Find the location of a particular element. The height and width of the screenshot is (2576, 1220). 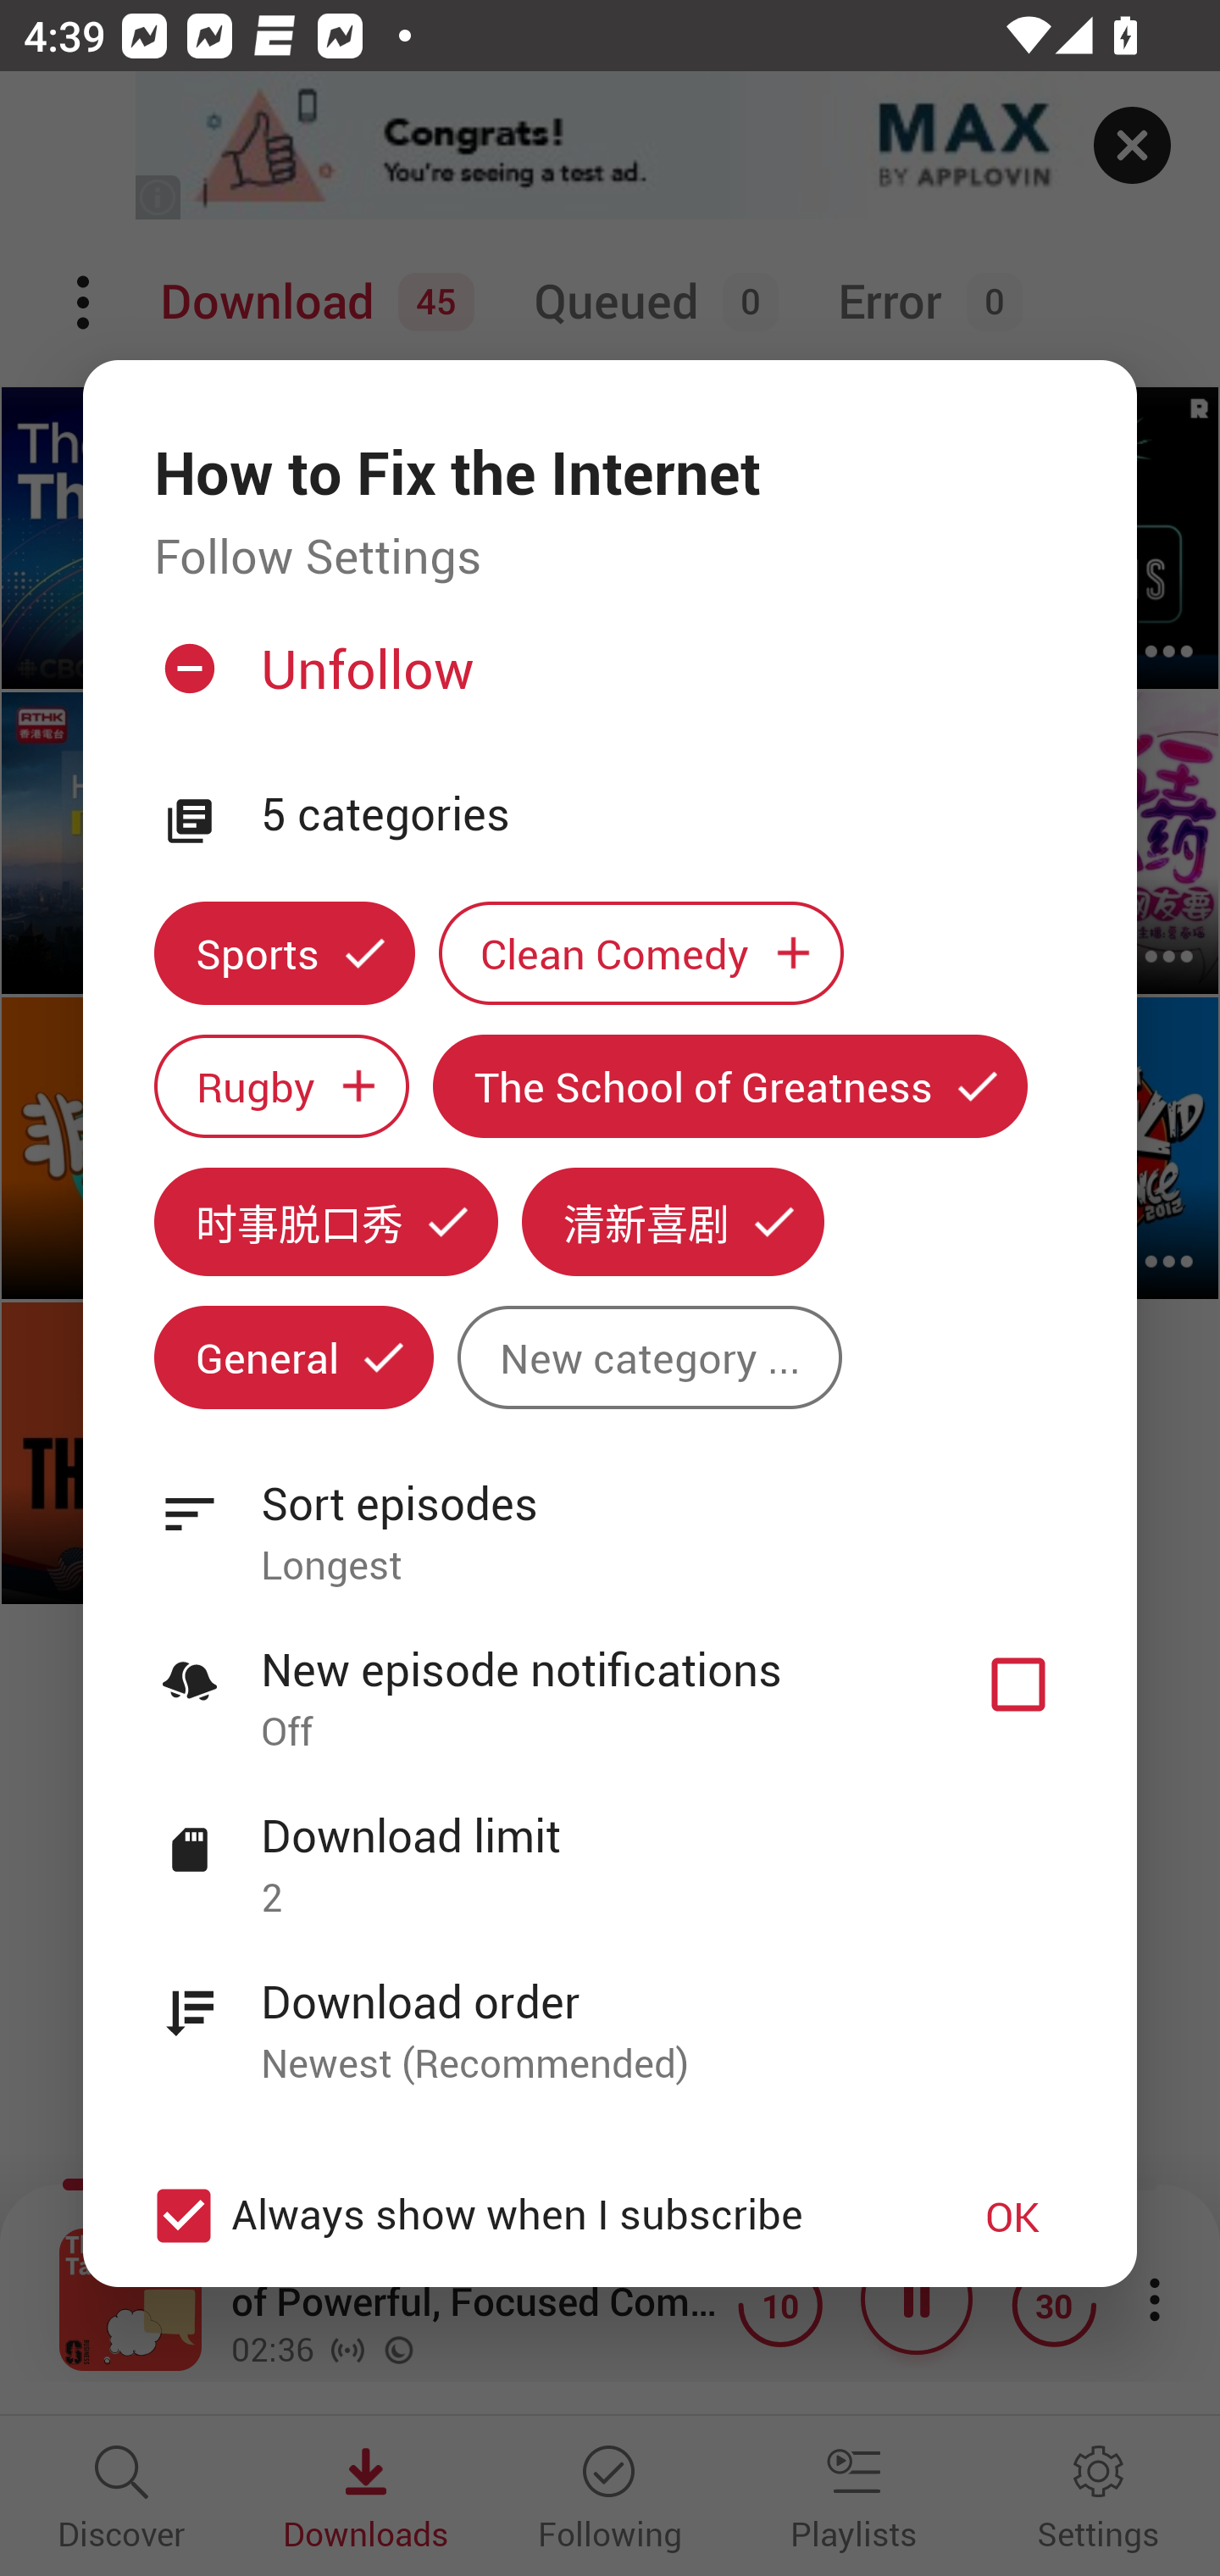

Sports is located at coordinates (284, 952).